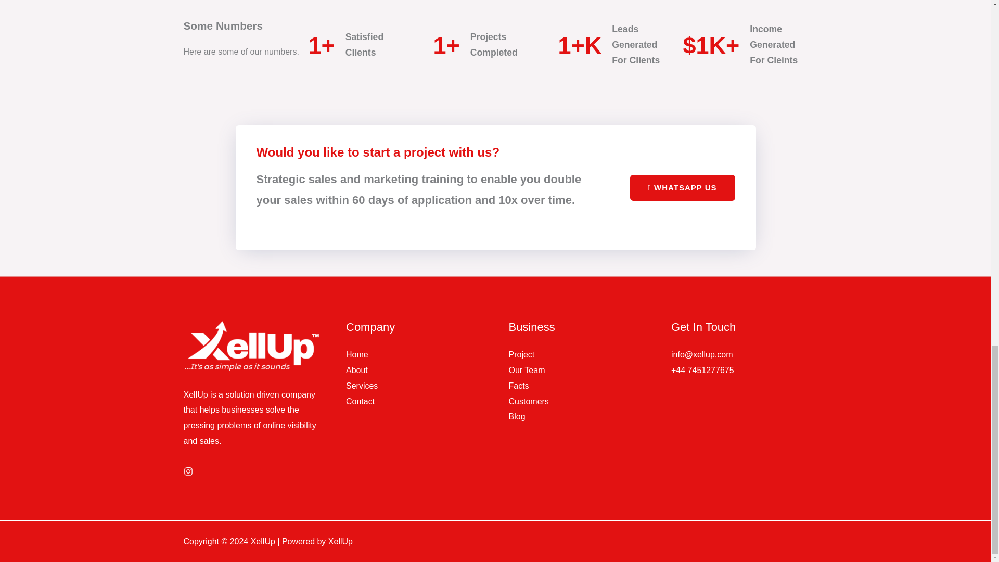  I want to click on Project, so click(521, 354).